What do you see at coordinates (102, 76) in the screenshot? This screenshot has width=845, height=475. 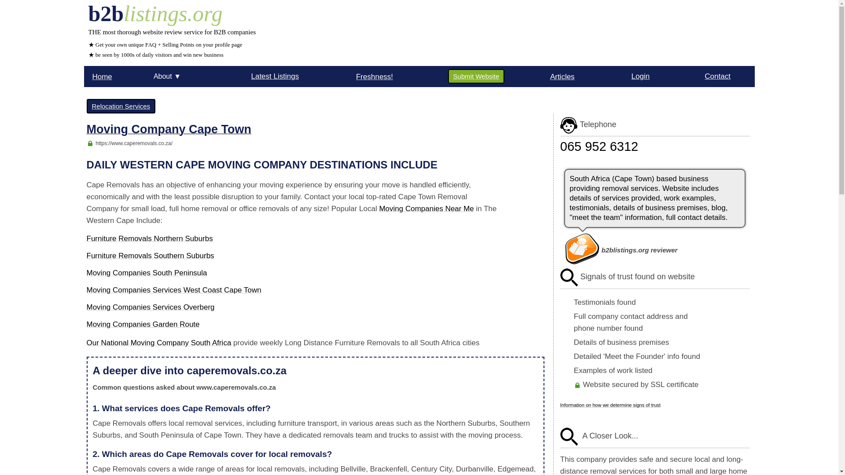 I see `Home` at bounding box center [102, 76].